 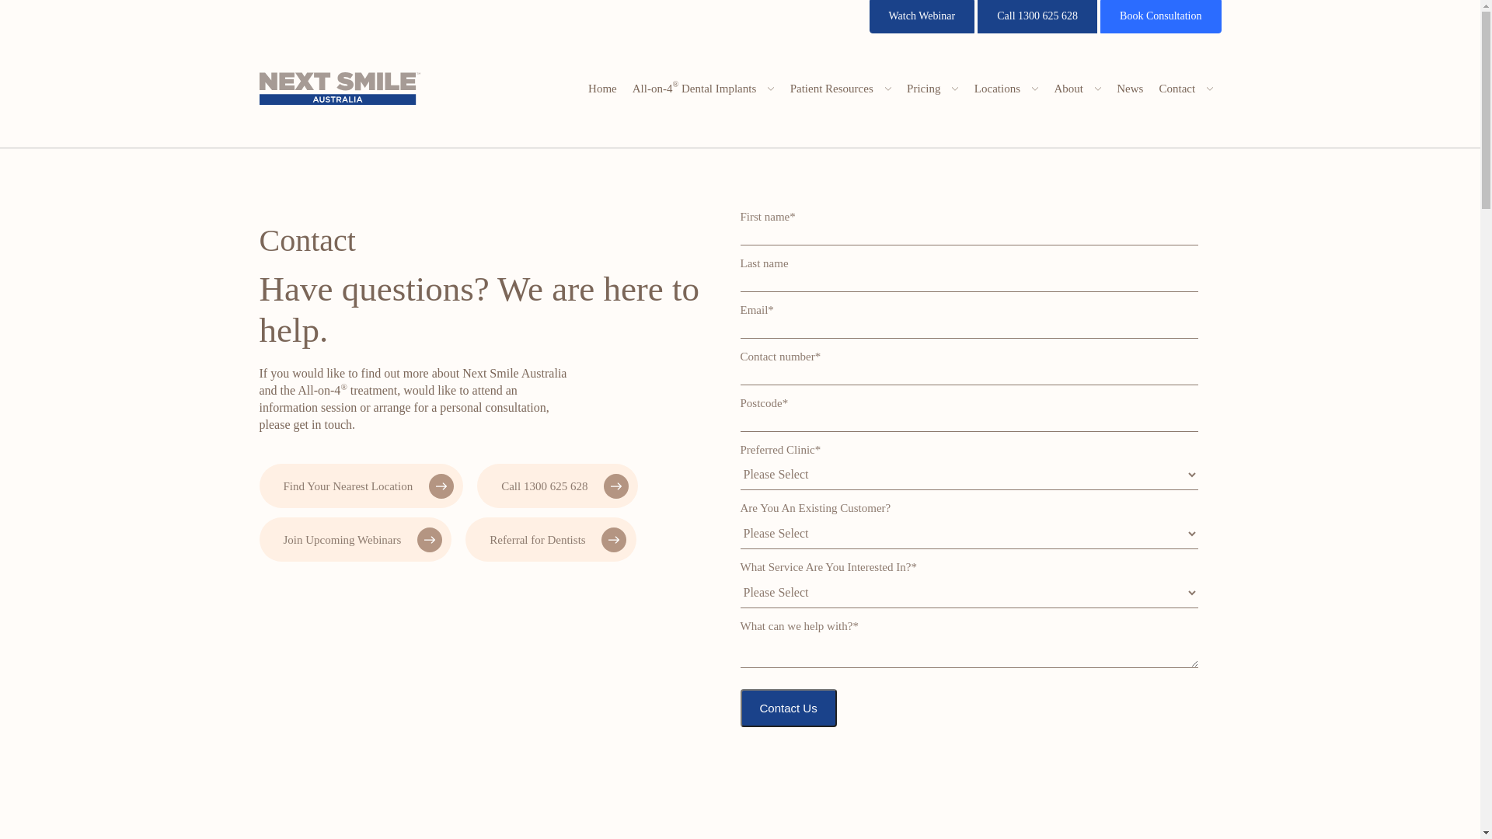 What do you see at coordinates (1007, 89) in the screenshot?
I see `Locations` at bounding box center [1007, 89].